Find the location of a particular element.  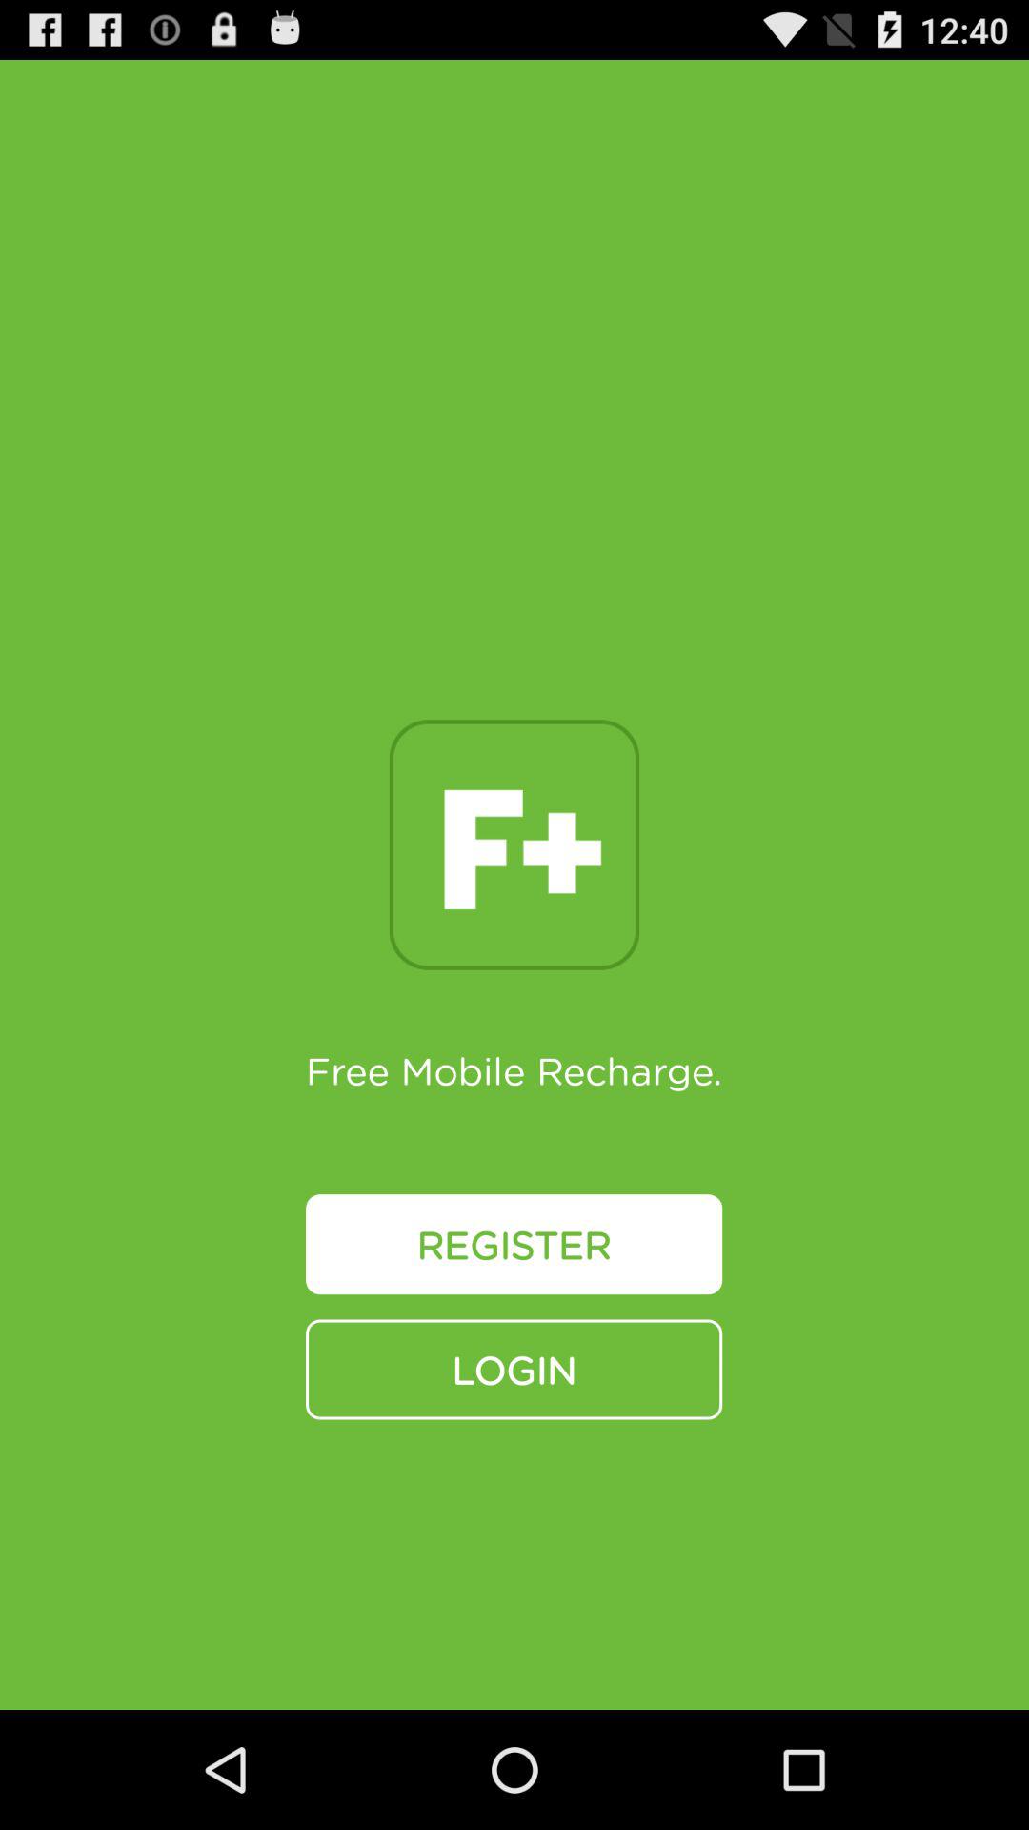

scroll to login icon is located at coordinates (514, 1369).